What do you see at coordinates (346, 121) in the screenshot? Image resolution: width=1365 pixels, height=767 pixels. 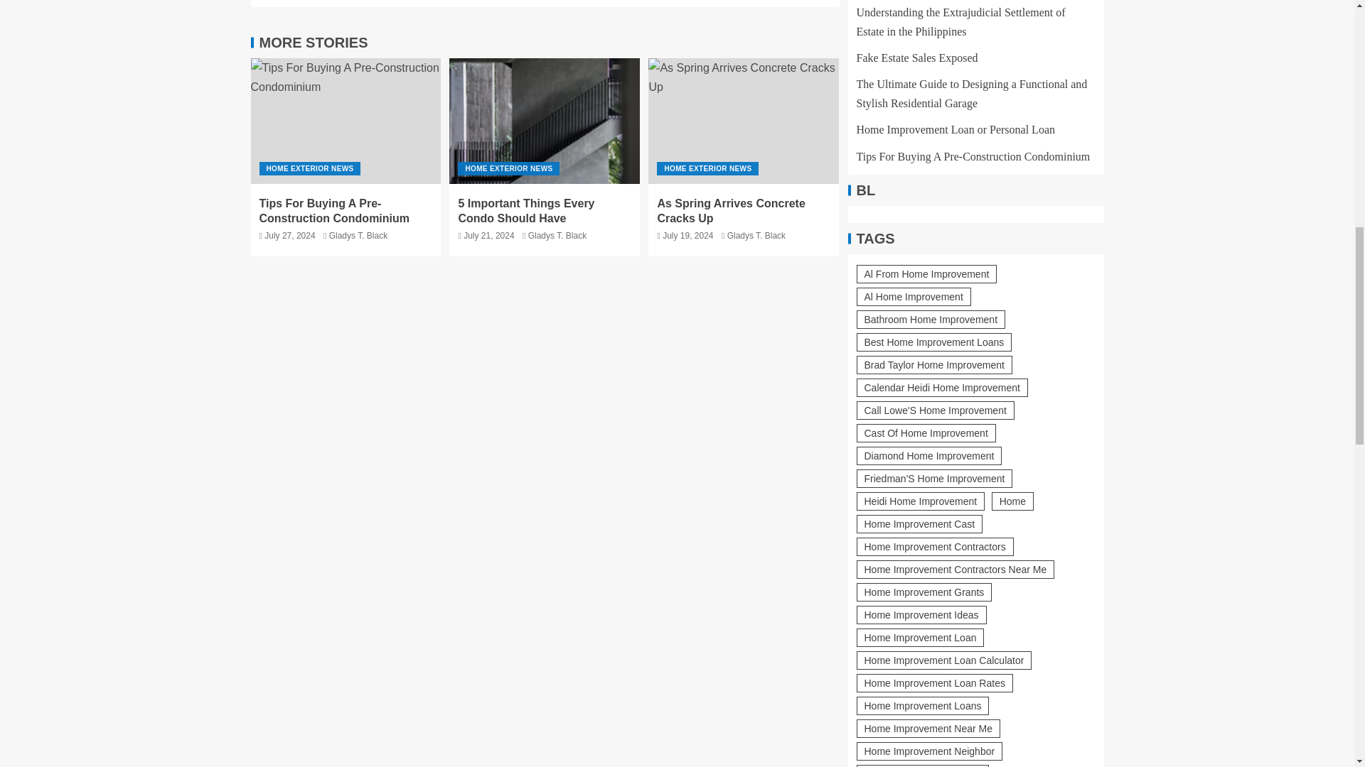 I see `Tips For Buying A Pre-Construction Condominium` at bounding box center [346, 121].